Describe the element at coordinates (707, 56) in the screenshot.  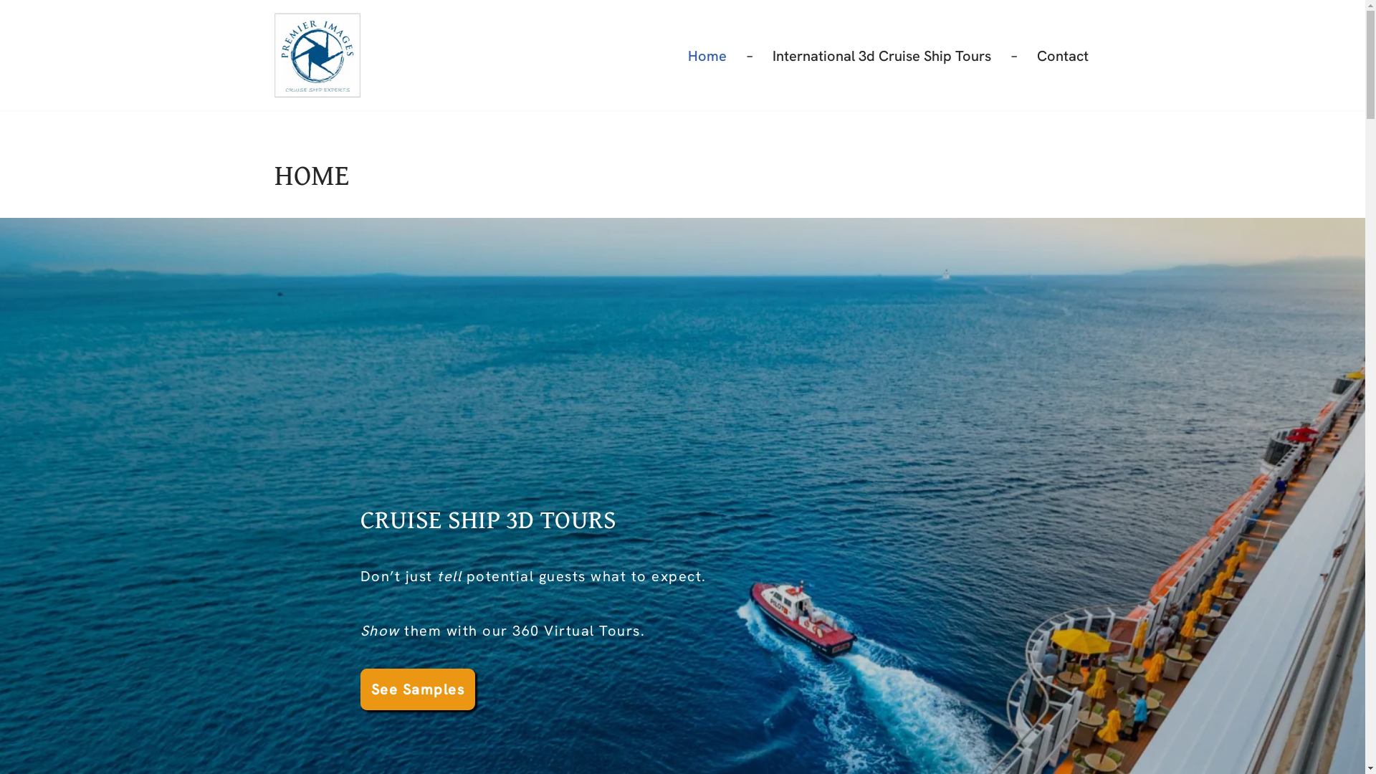
I see `Home` at that location.